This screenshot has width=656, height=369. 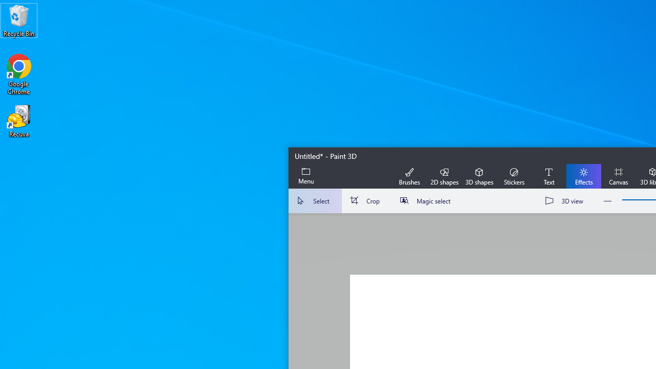 What do you see at coordinates (19, 74) in the screenshot?
I see `Google Chrome` at bounding box center [19, 74].